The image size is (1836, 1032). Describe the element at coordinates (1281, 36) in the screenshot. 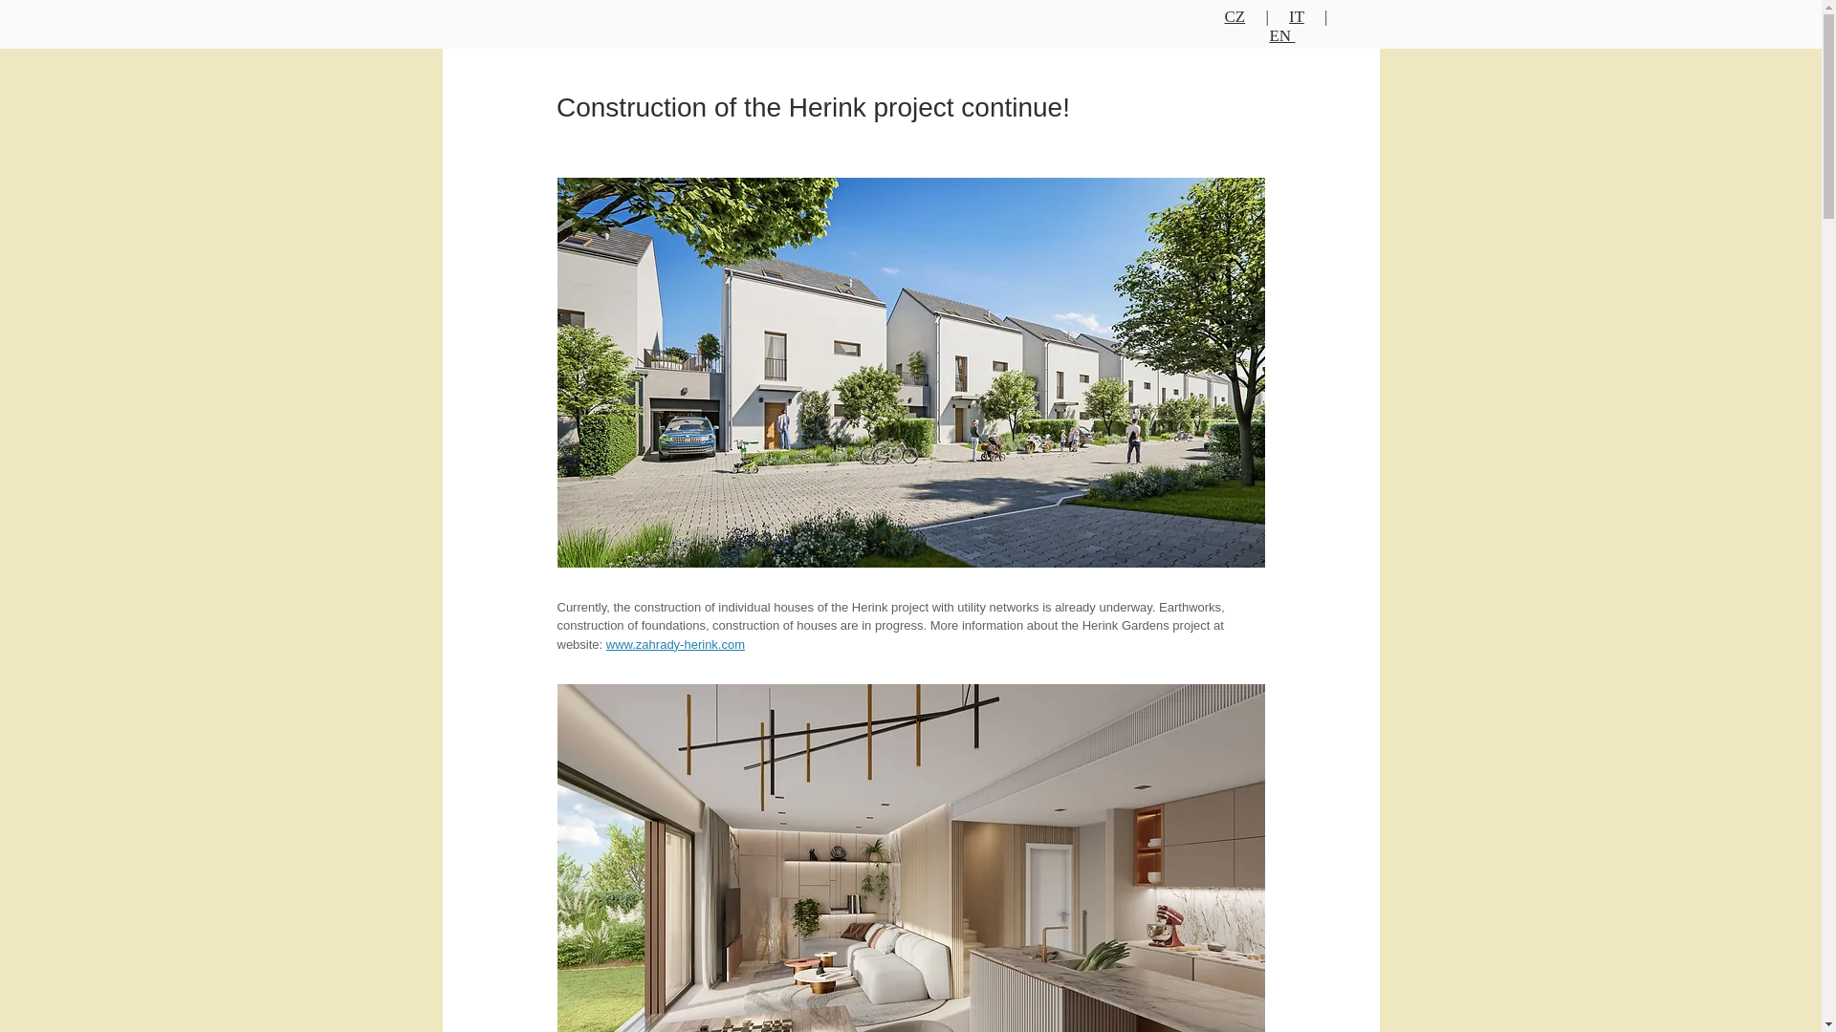

I see `EN` at that location.